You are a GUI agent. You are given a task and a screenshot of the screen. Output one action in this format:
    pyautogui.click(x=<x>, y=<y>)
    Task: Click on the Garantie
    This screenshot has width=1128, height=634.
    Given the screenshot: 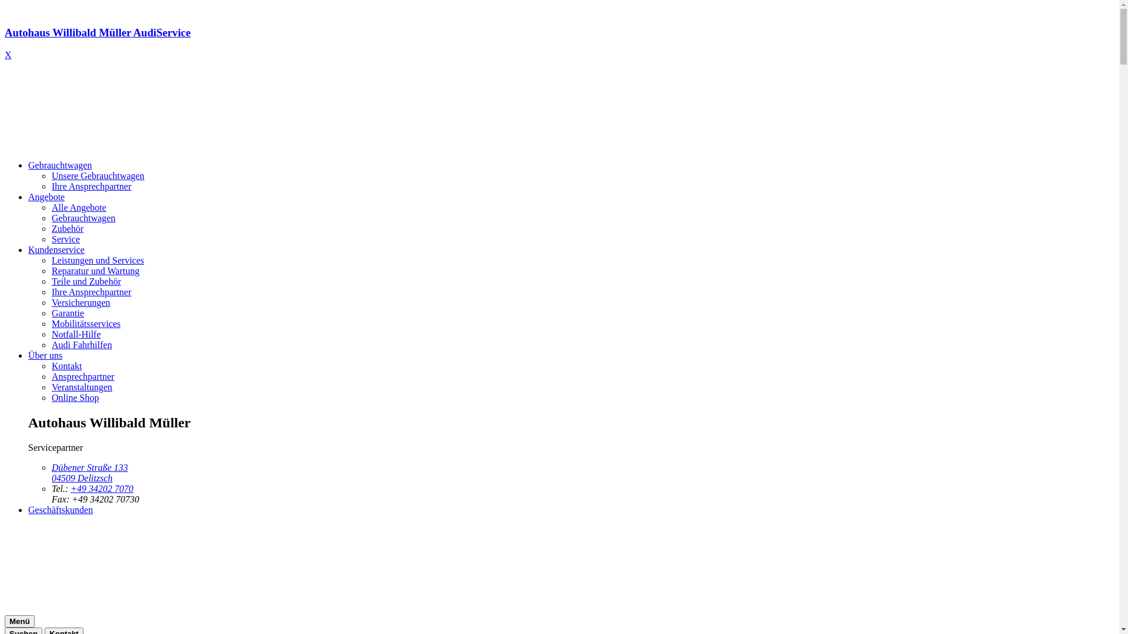 What is the action you would take?
    pyautogui.click(x=68, y=313)
    